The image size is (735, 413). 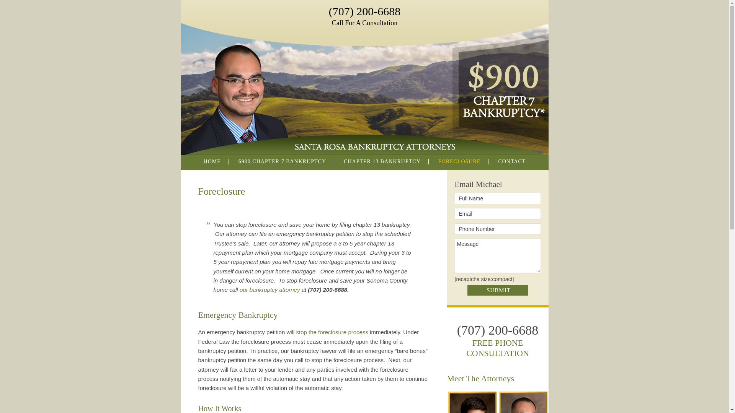 What do you see at coordinates (498, 291) in the screenshot?
I see `Submit` at bounding box center [498, 291].